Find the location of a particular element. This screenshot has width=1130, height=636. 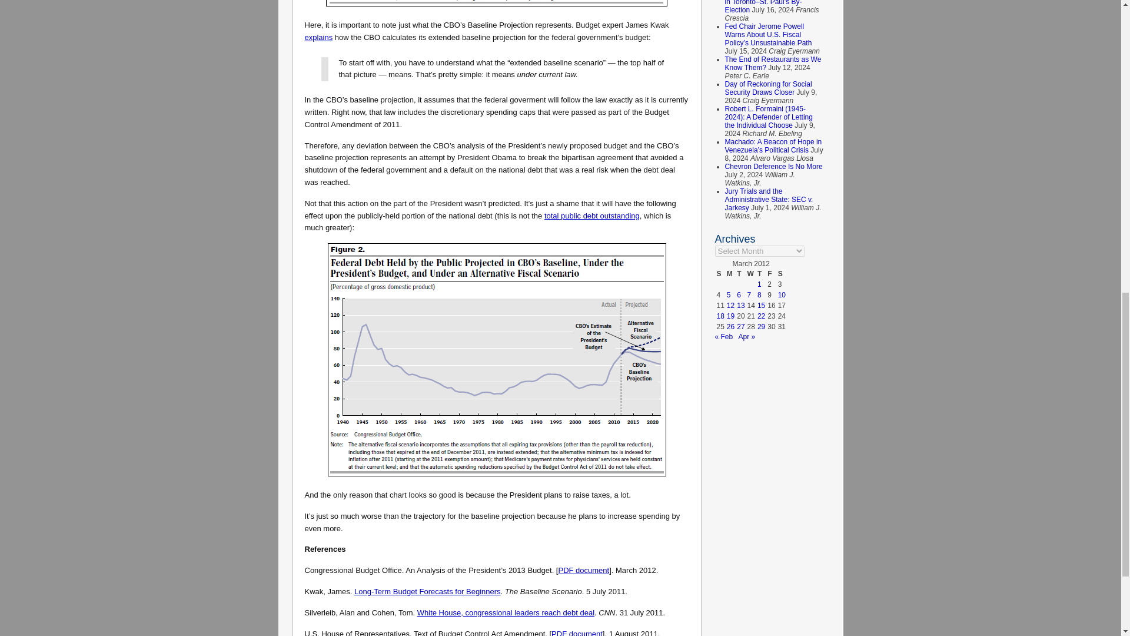

Saturday is located at coordinates (782, 273).